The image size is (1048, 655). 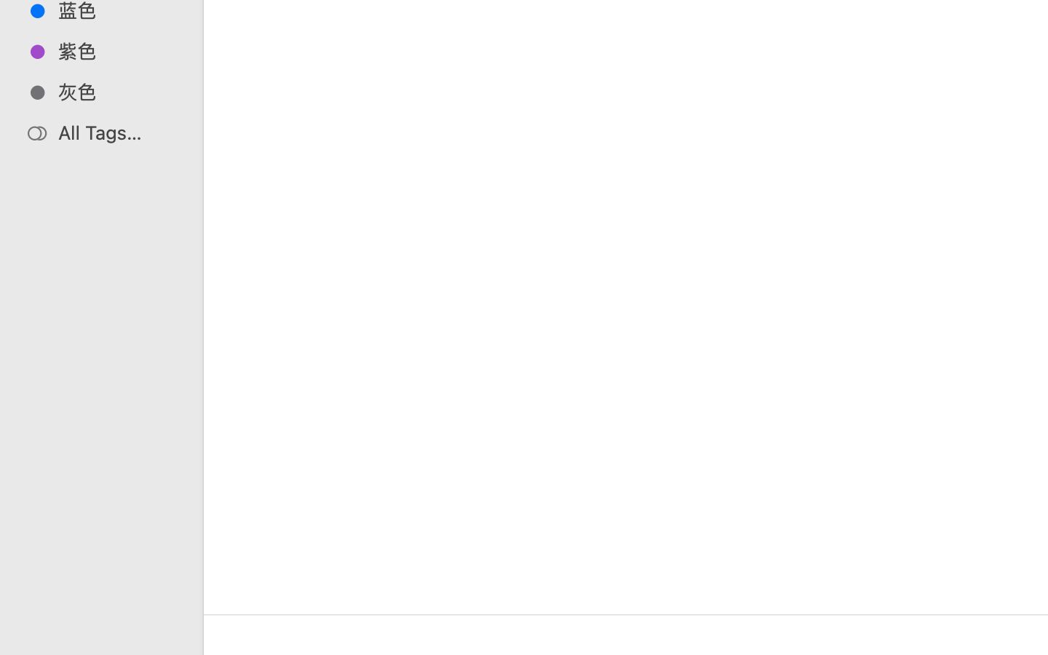 I want to click on 0, so click(x=17, y=639).